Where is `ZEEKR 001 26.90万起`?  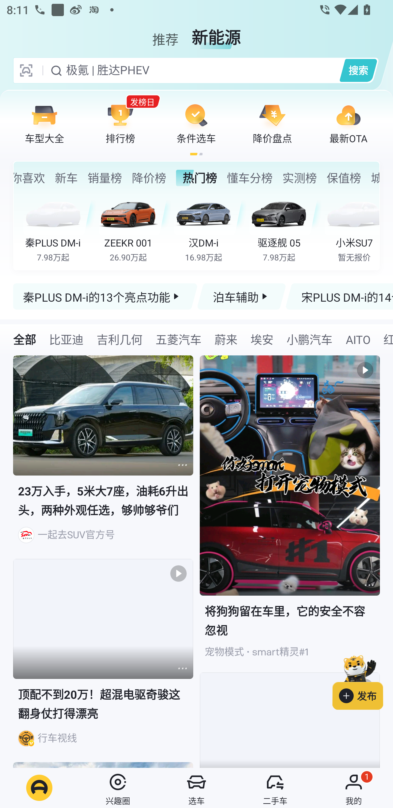
ZEEKR 001 26.90万起 is located at coordinates (135, 228).